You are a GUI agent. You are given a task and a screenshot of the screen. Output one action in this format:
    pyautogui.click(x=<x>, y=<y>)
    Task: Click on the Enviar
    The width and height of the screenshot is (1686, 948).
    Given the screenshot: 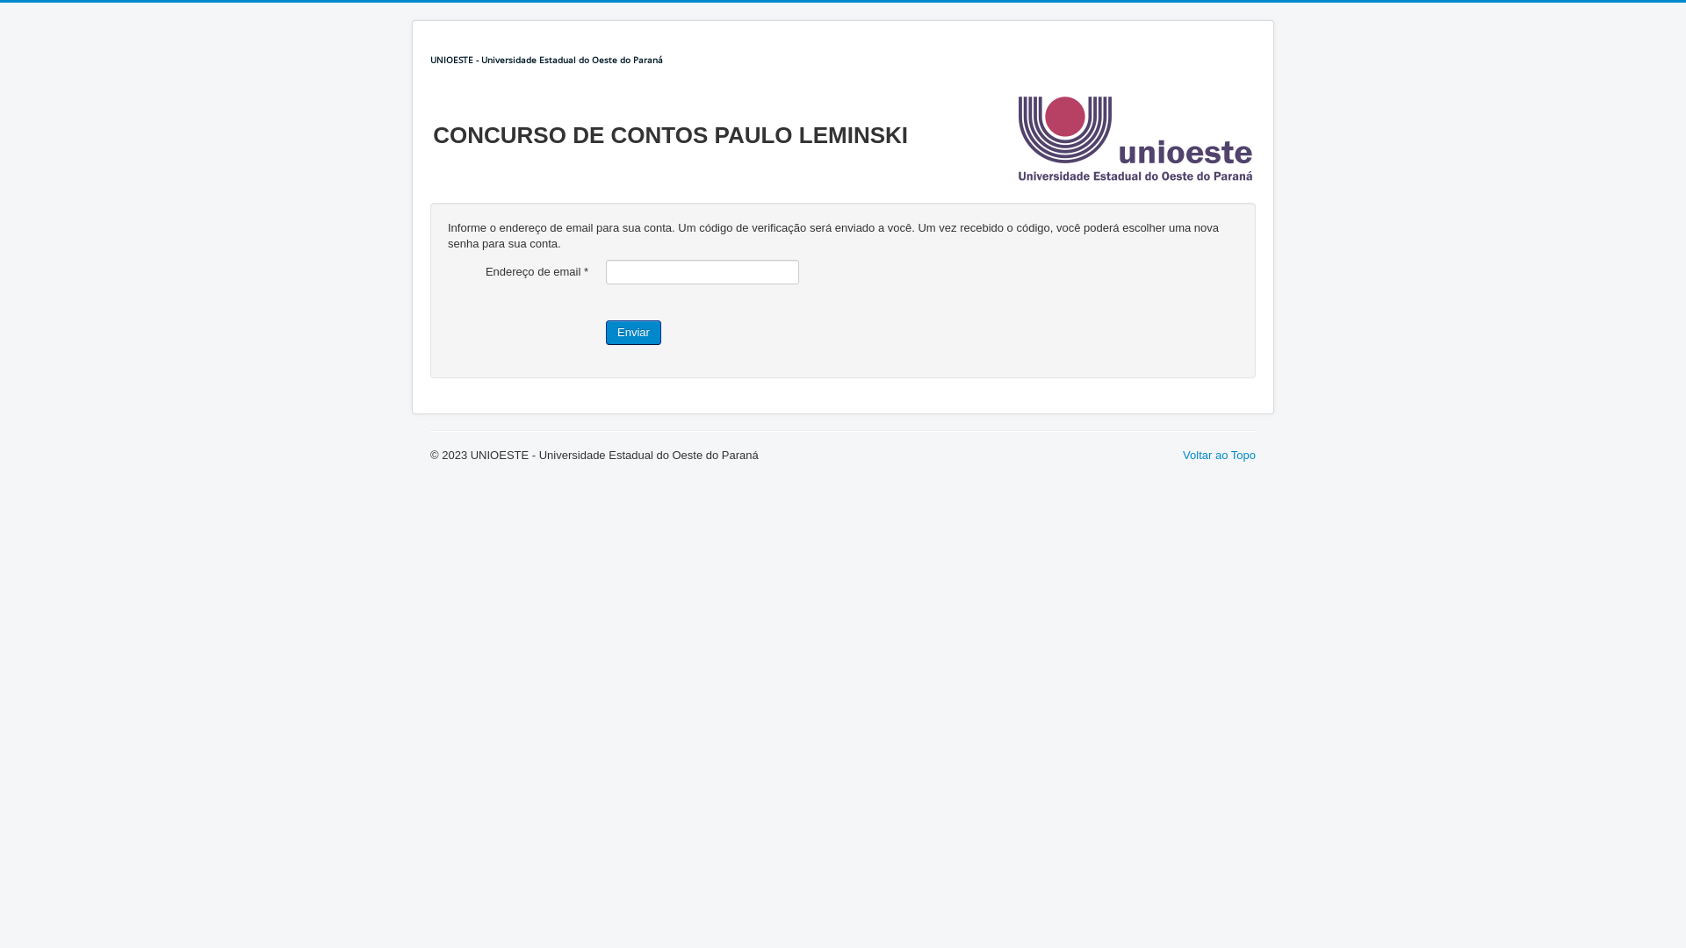 What is the action you would take?
    pyautogui.click(x=634, y=333)
    